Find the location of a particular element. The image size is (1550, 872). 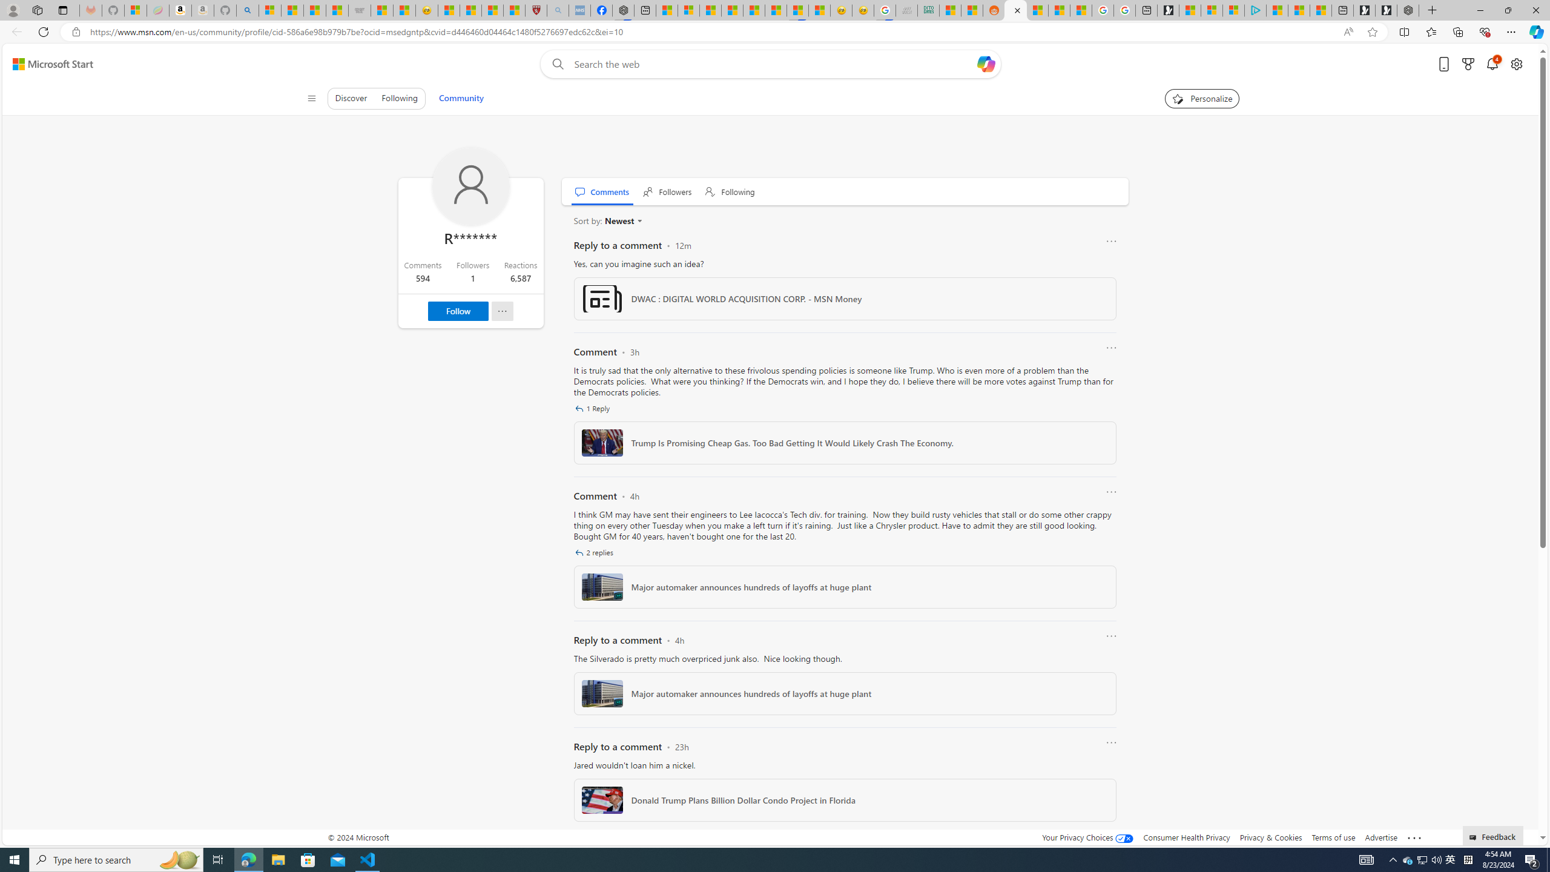

Community is located at coordinates (461, 98).